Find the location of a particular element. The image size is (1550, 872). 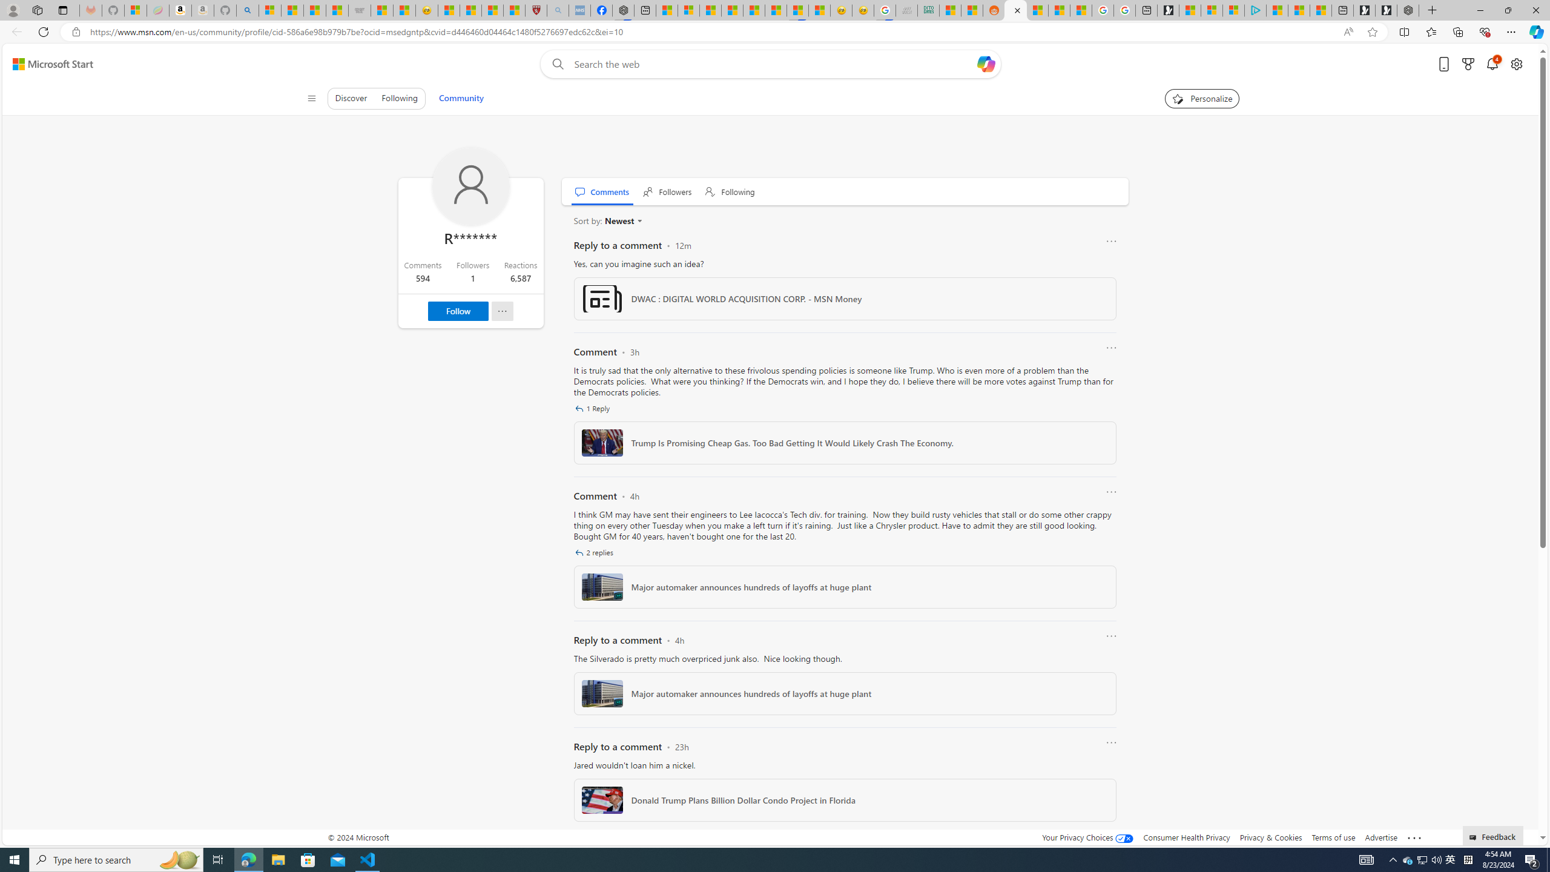

Community is located at coordinates (461, 98).